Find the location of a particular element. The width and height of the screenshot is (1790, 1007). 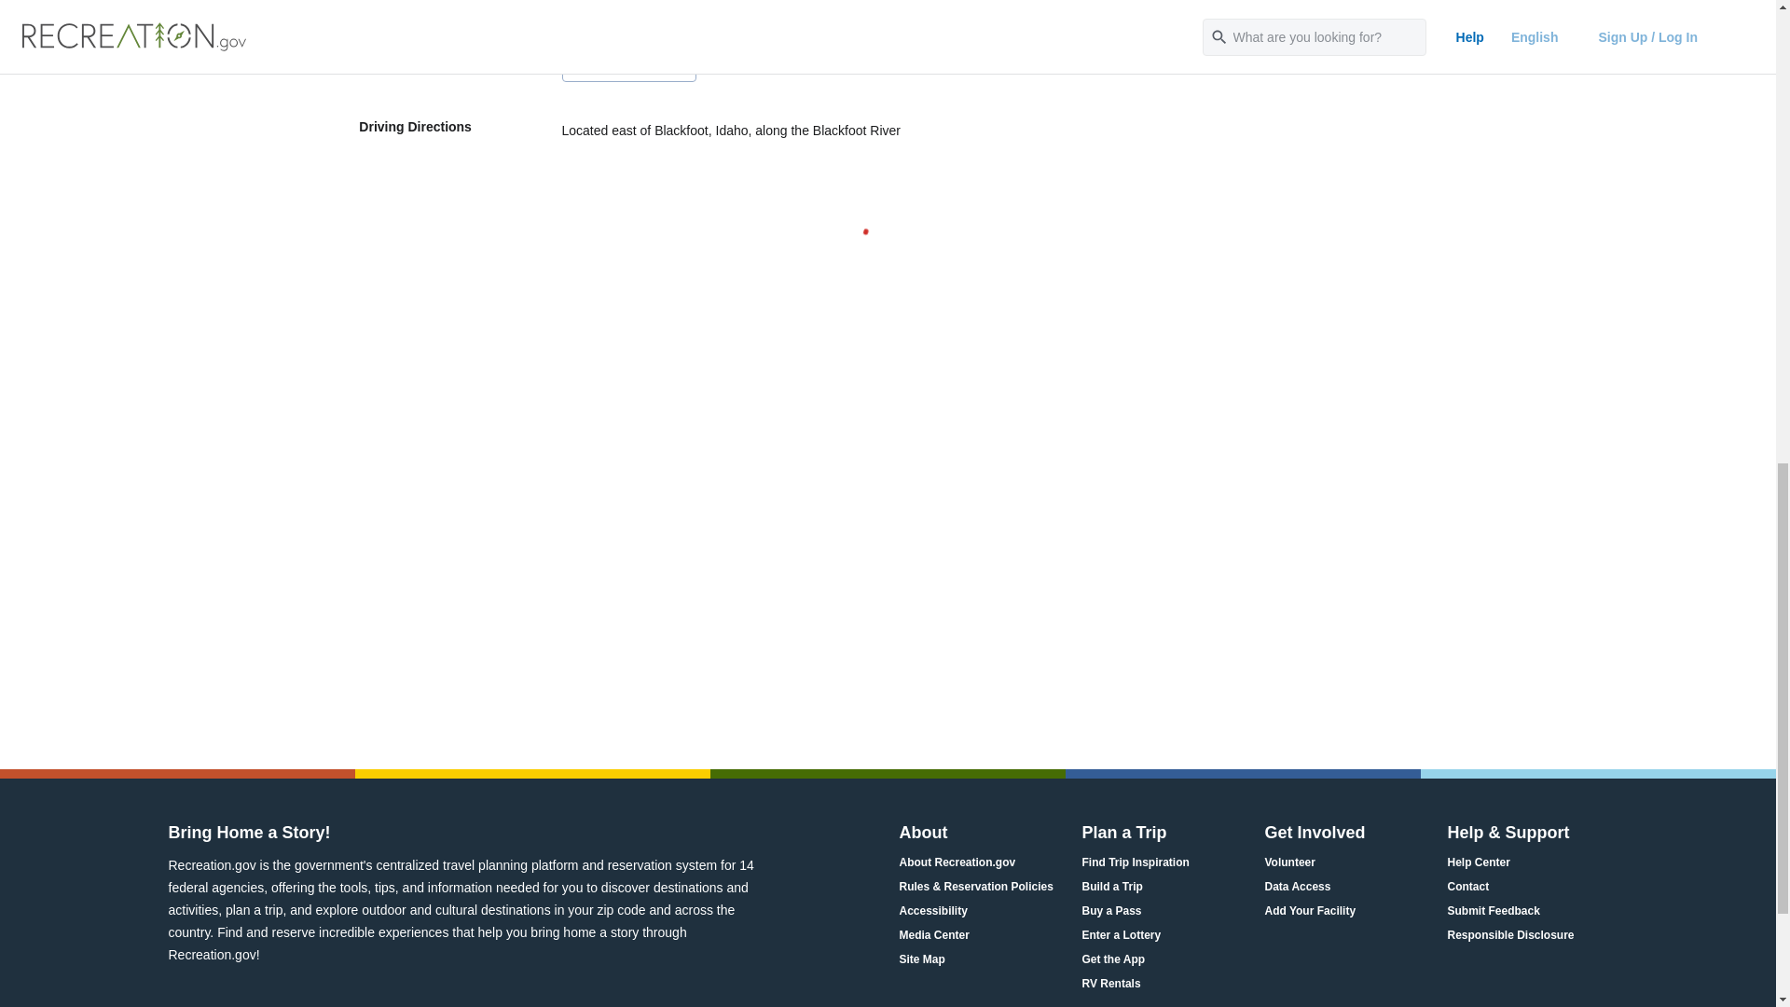

Volunteer is located at coordinates (1288, 862).